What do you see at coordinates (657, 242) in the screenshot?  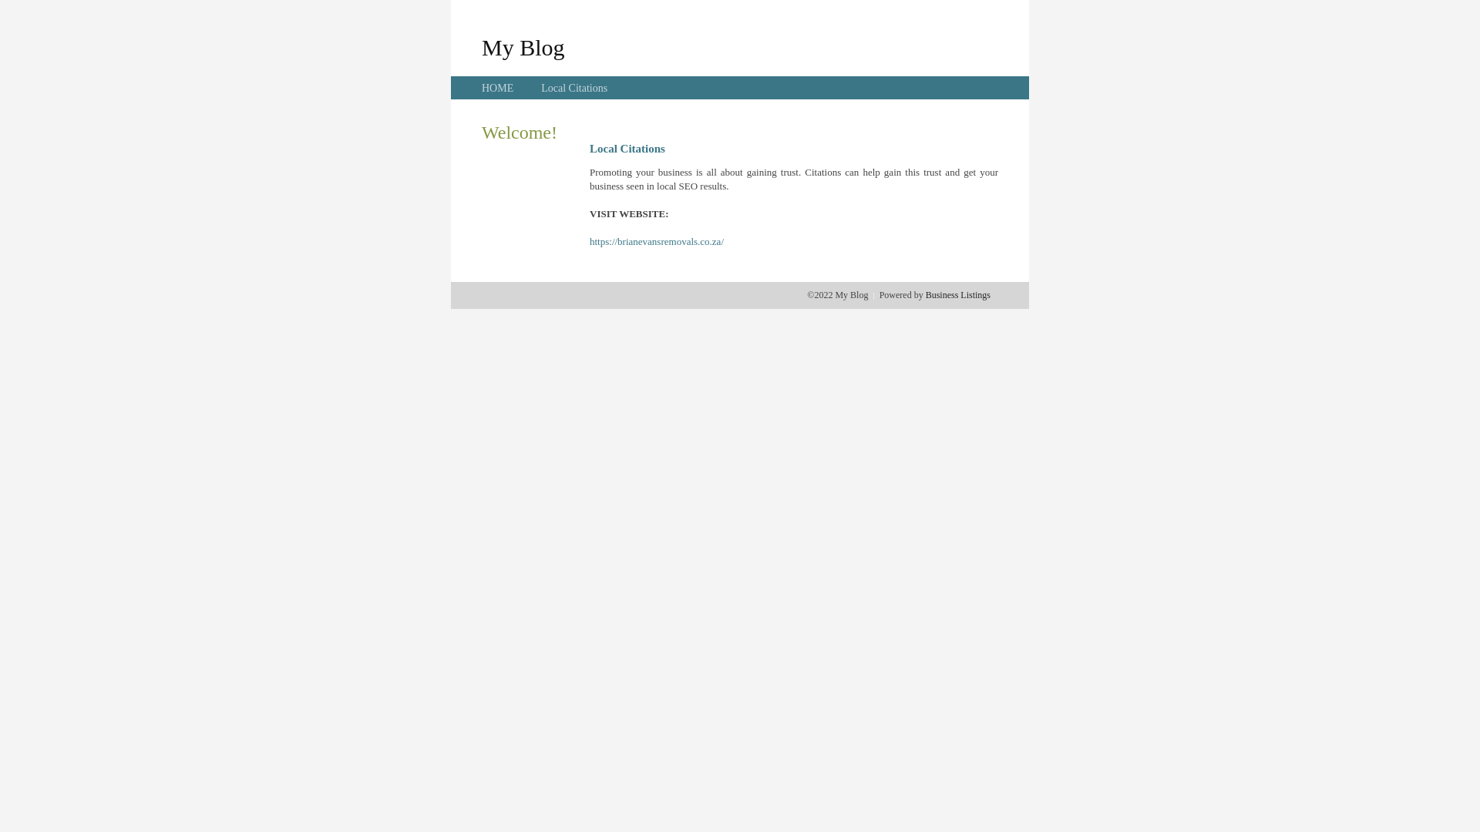 I see `https://brianevansremovals.co.za/` at bounding box center [657, 242].